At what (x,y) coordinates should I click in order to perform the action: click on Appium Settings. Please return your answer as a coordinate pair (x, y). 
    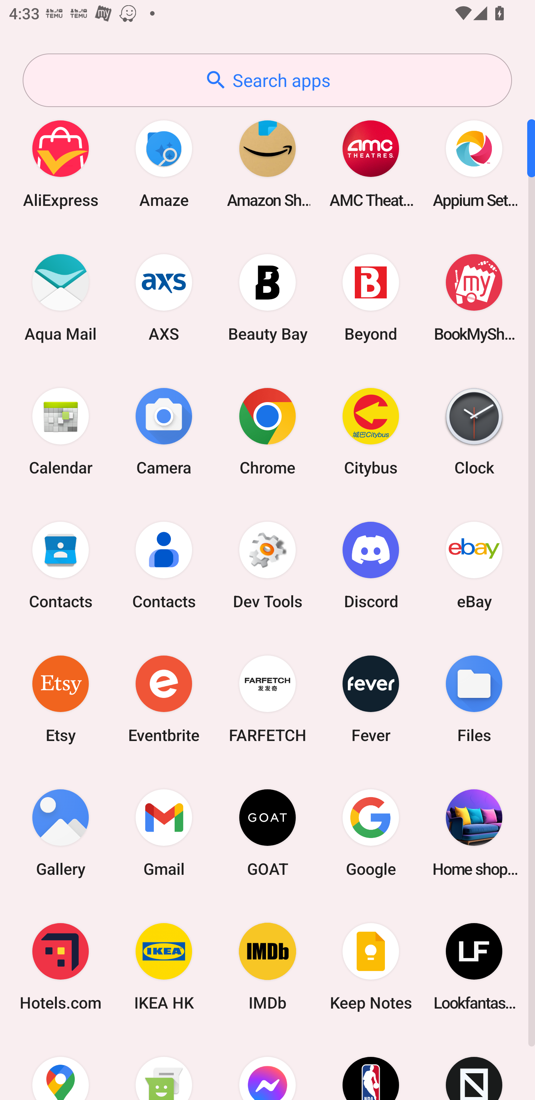
    Looking at the image, I should click on (474, 164).